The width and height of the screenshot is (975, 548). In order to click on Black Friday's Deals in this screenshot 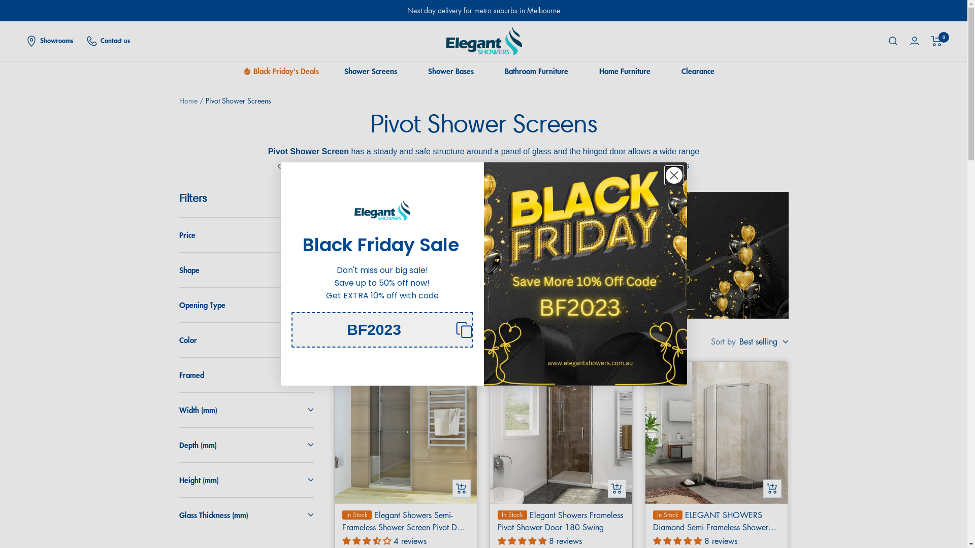, I will do `click(285, 71)`.